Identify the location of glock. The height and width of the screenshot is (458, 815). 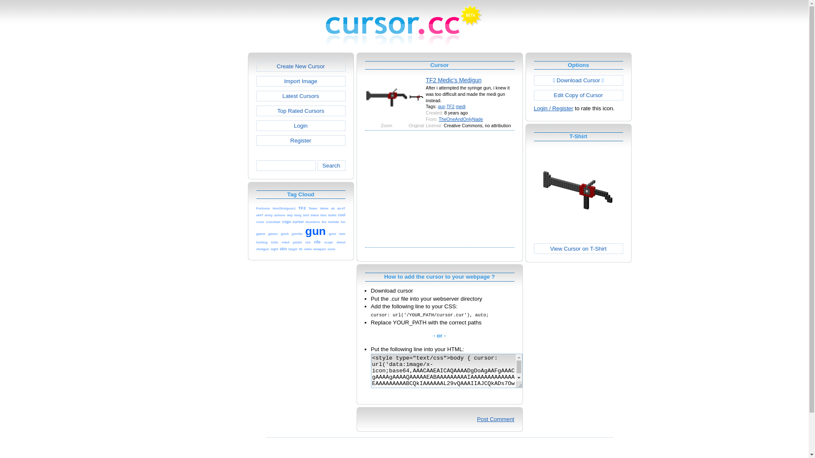
(285, 233).